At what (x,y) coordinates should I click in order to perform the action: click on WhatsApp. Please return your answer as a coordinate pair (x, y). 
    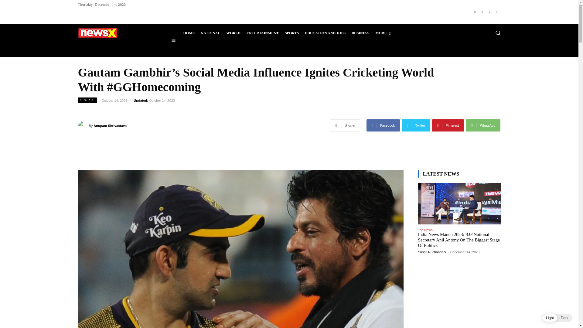
    Looking at the image, I should click on (483, 125).